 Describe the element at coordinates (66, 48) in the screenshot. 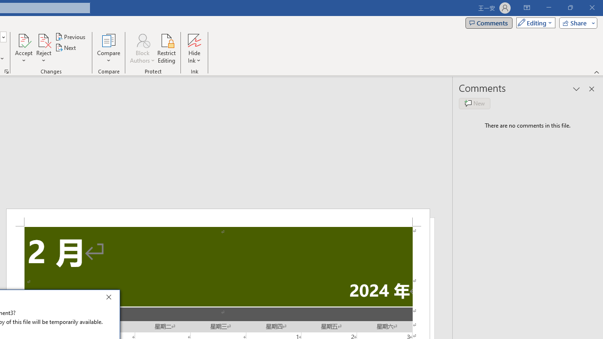

I see `Next` at that location.